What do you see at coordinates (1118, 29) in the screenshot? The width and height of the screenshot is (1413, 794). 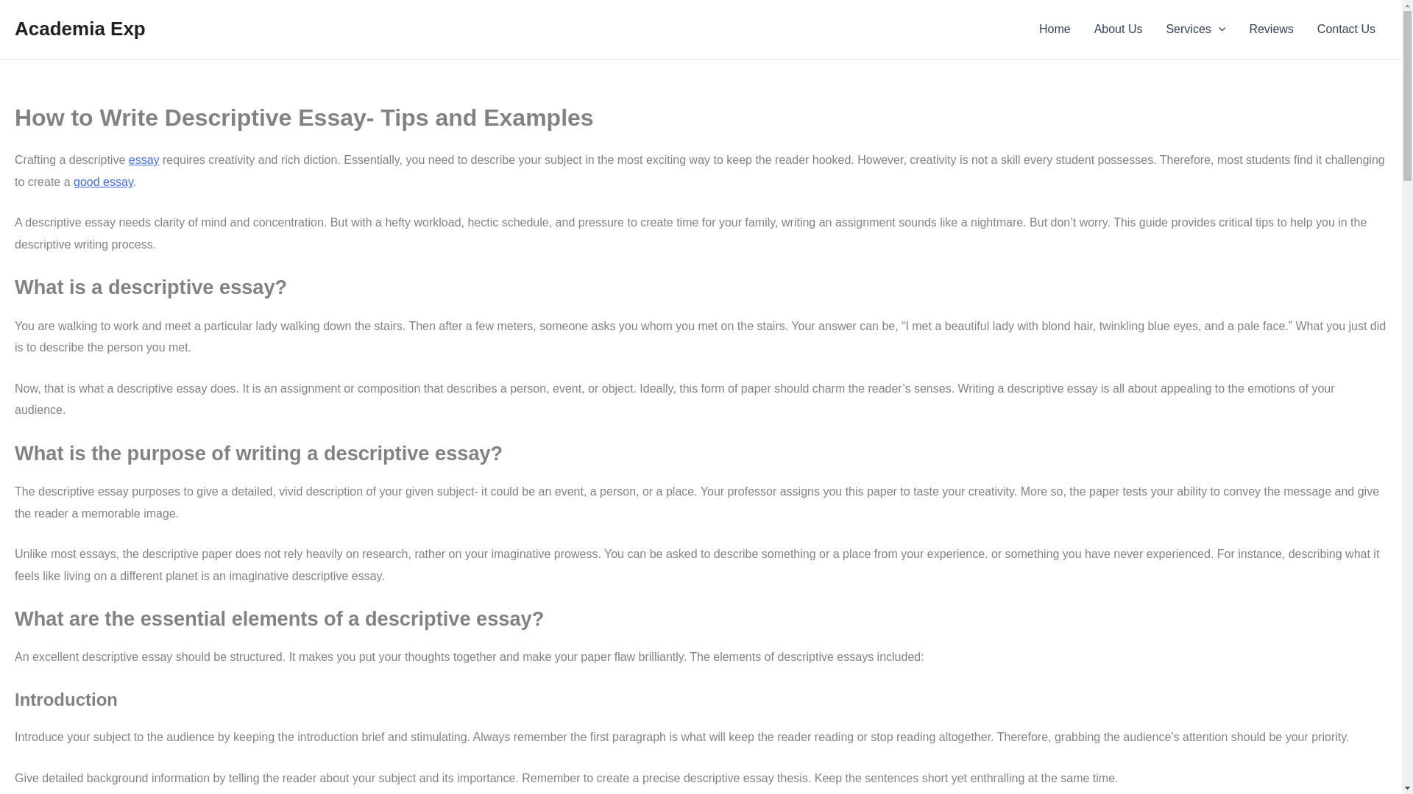 I see `About Us` at bounding box center [1118, 29].